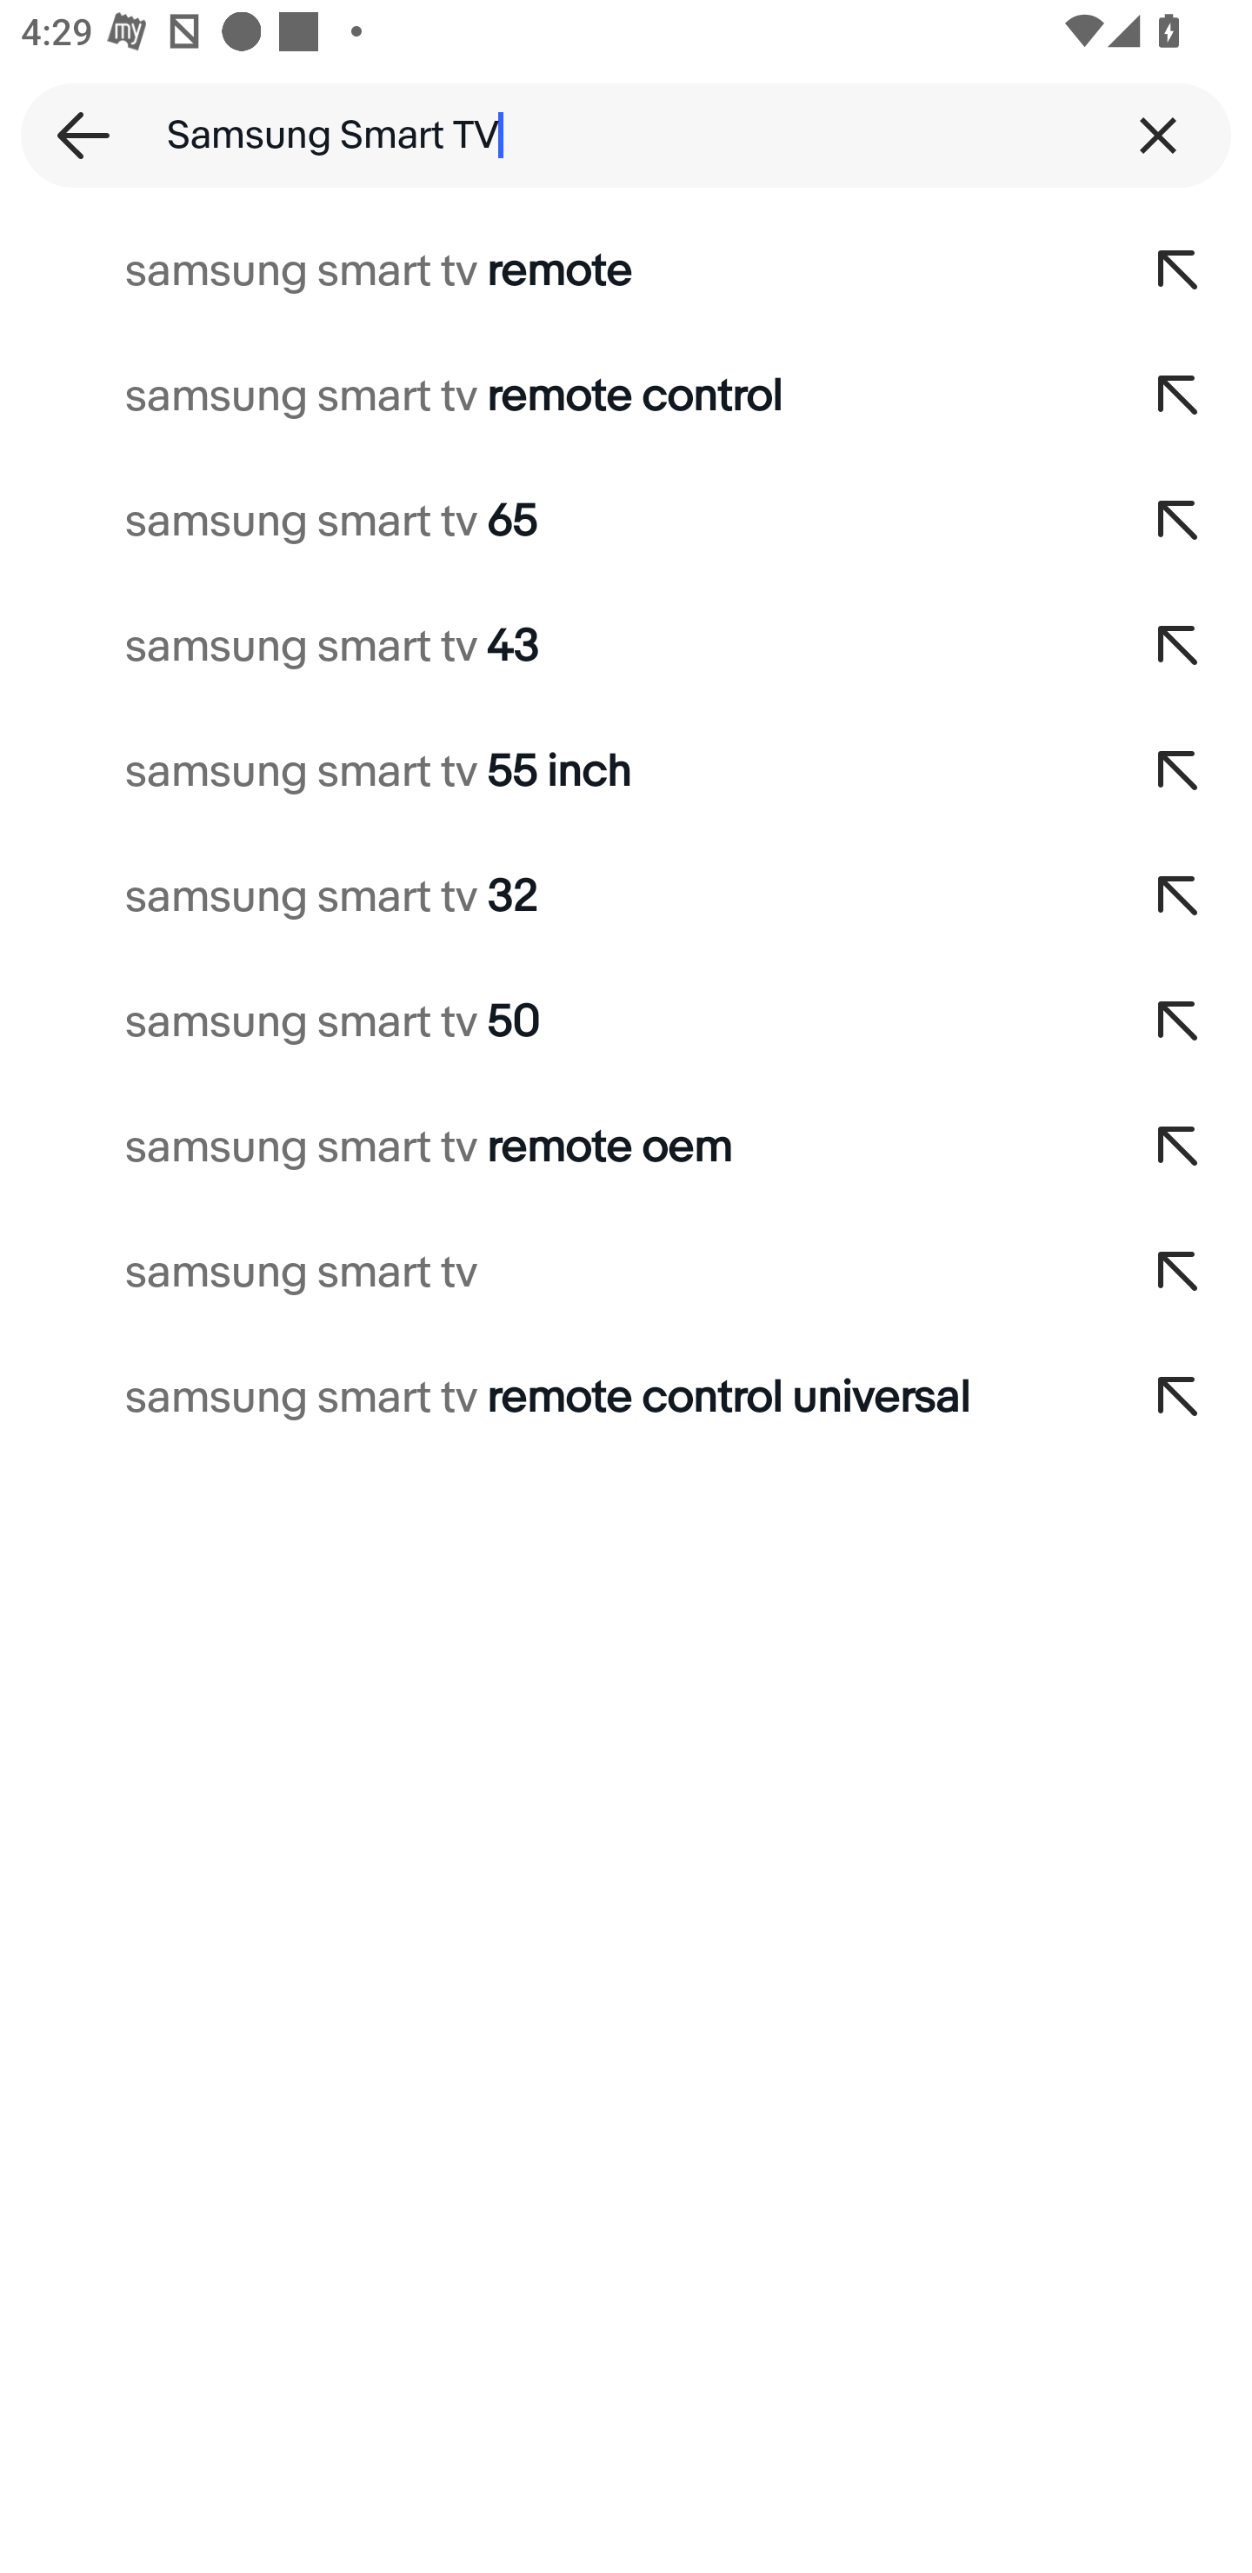 The width and height of the screenshot is (1252, 2573). Describe the element at coordinates (553, 396) in the screenshot. I see `samsung smart tv remote control` at that location.